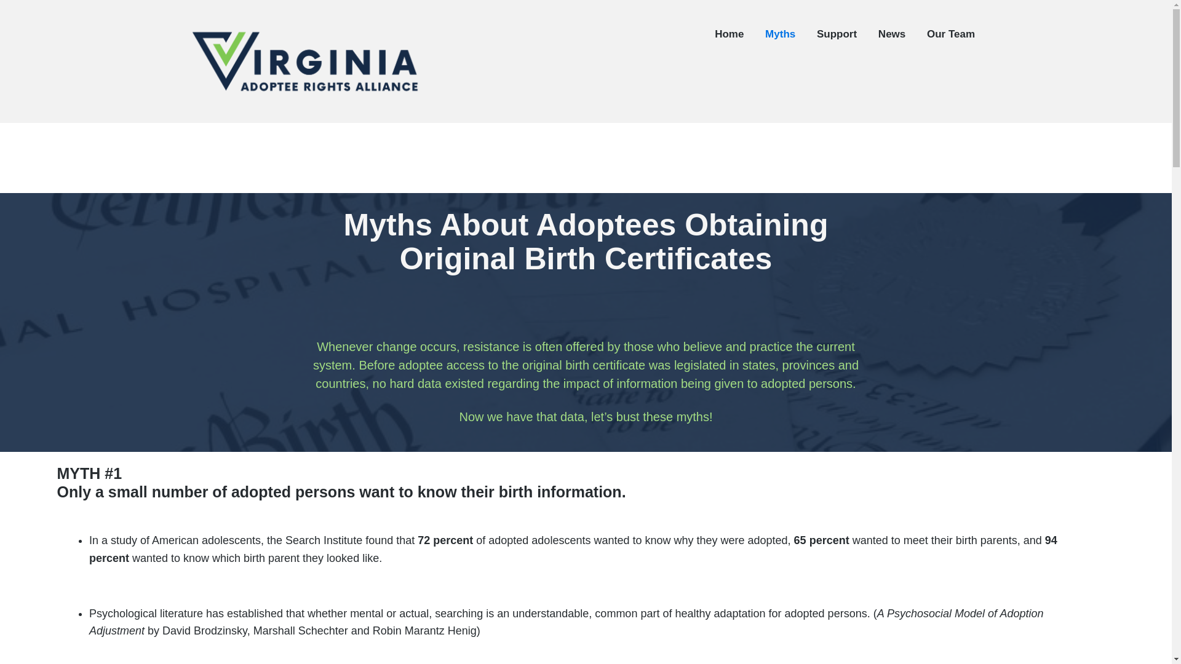 The image size is (1181, 664). I want to click on Home, so click(729, 34).